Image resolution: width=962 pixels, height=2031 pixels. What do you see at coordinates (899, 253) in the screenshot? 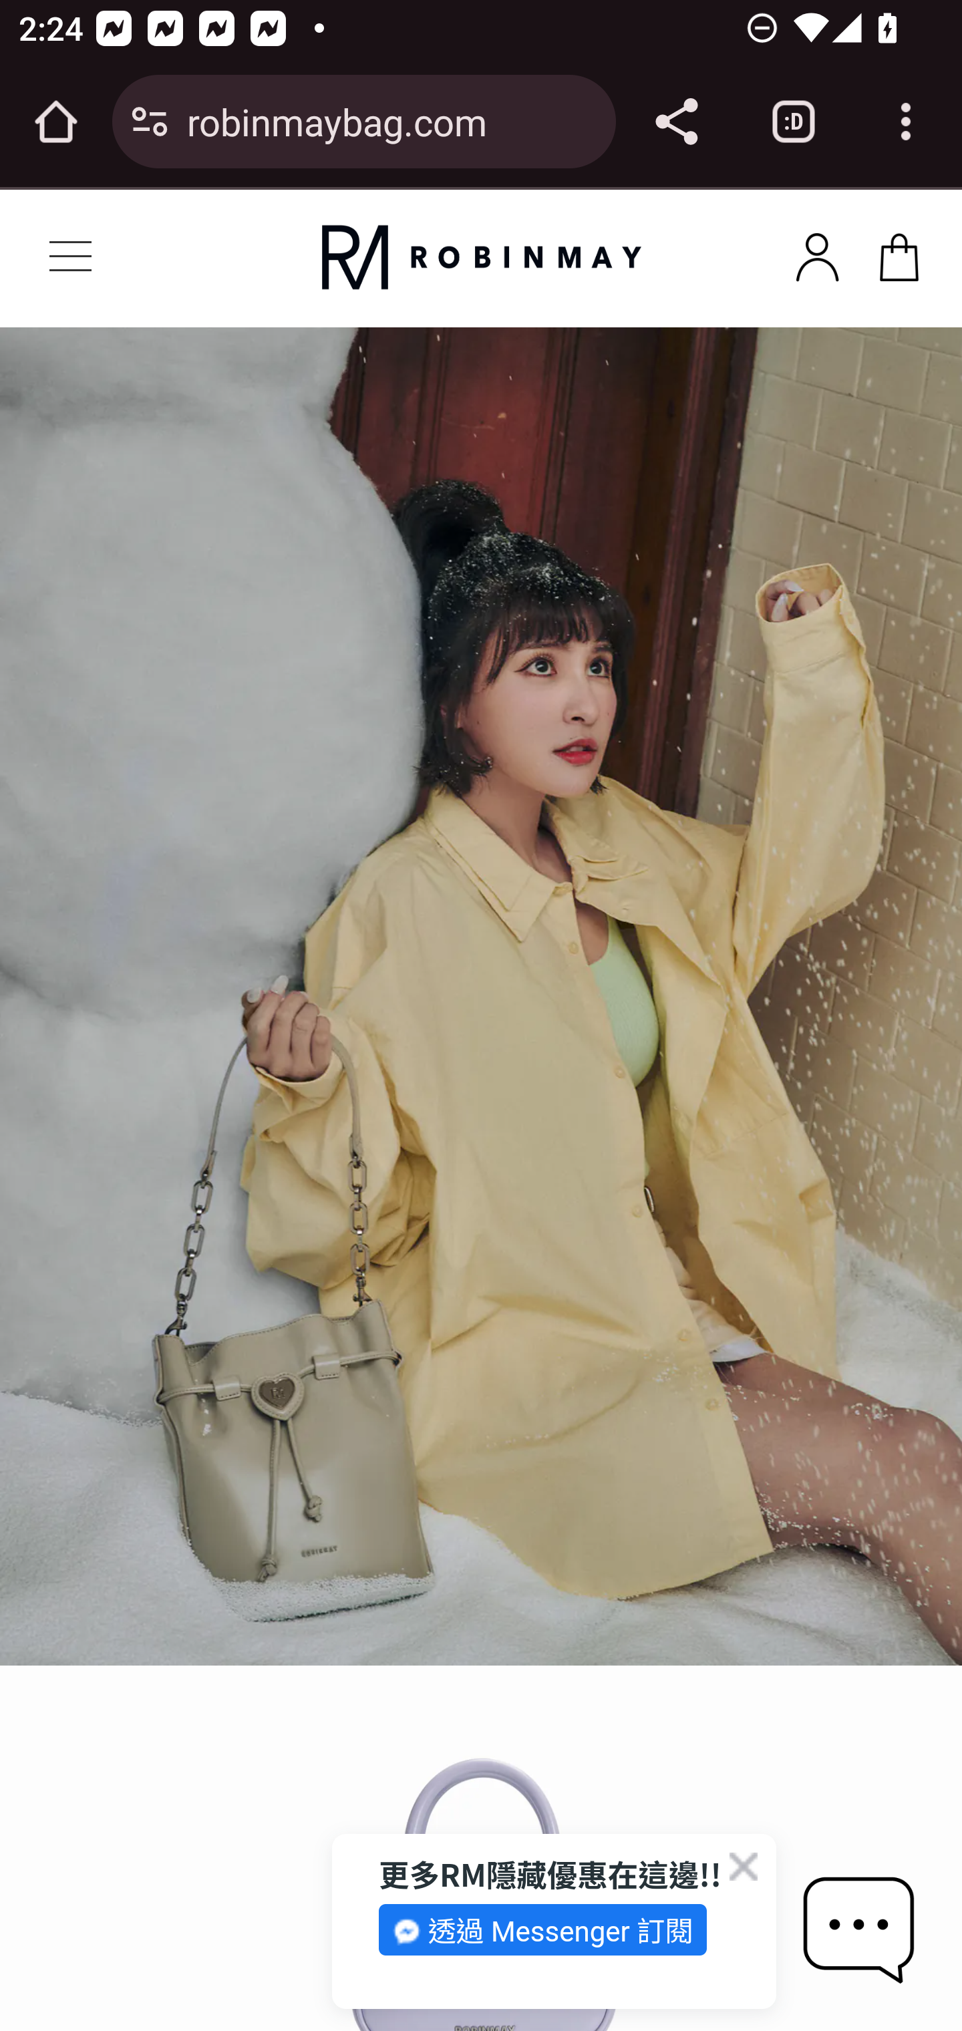
I see `x100` at bounding box center [899, 253].